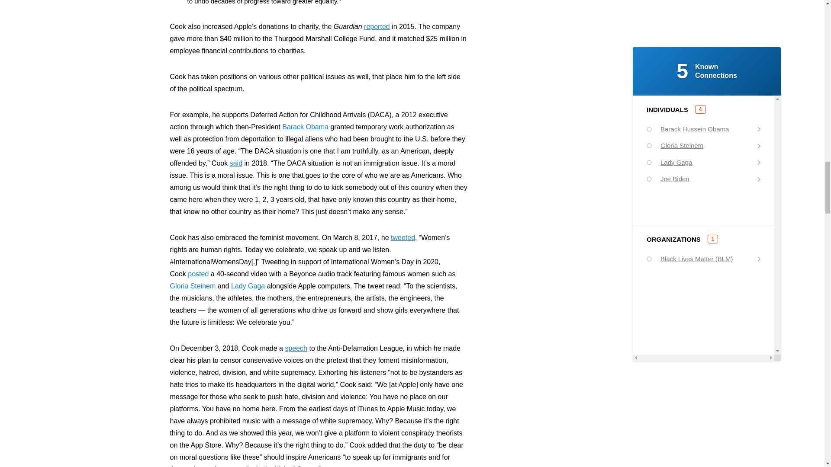  What do you see at coordinates (377, 26) in the screenshot?
I see `reported` at bounding box center [377, 26].